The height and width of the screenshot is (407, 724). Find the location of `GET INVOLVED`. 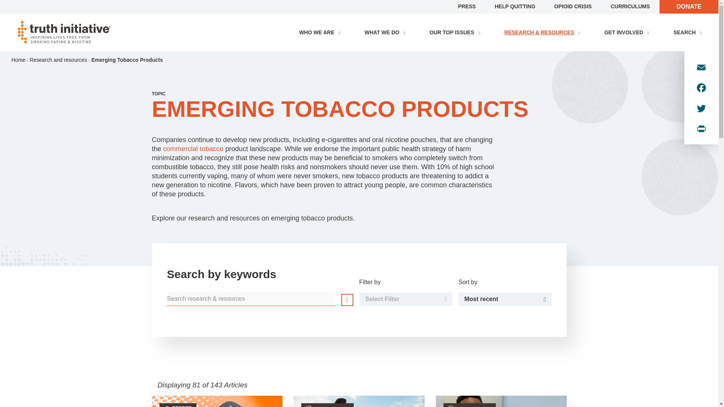

GET INVOLVED is located at coordinates (628, 32).